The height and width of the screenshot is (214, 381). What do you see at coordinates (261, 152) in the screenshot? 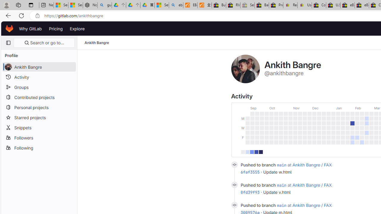
I see `30+ contributions` at bounding box center [261, 152].